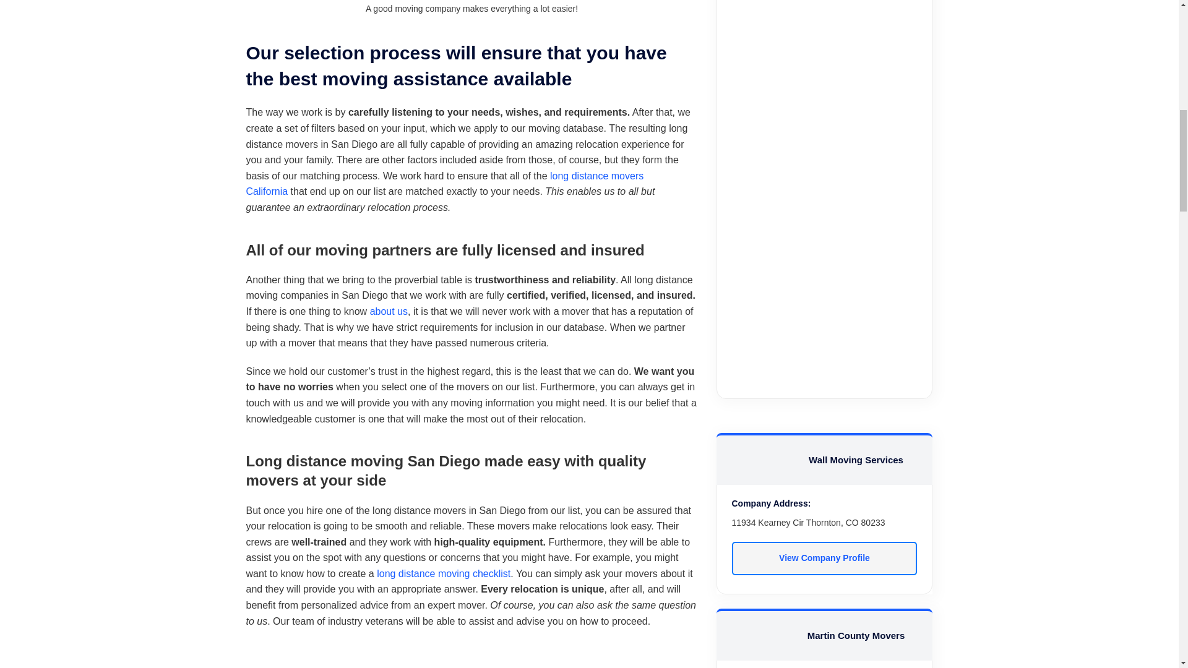 The width and height of the screenshot is (1188, 668). Describe the element at coordinates (443, 574) in the screenshot. I see `long distance moving checklist` at that location.